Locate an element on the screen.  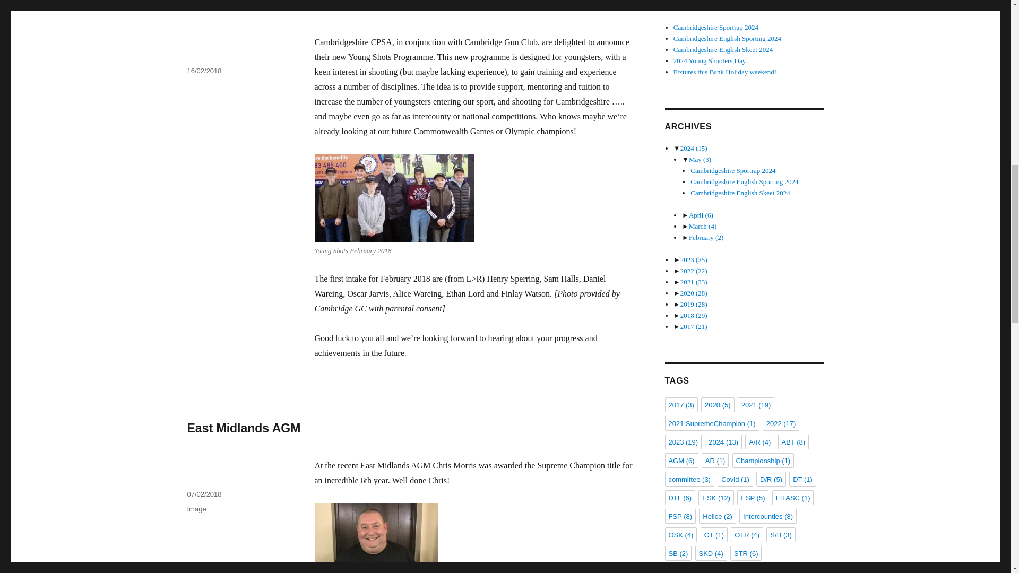
February is located at coordinates (706, 237).